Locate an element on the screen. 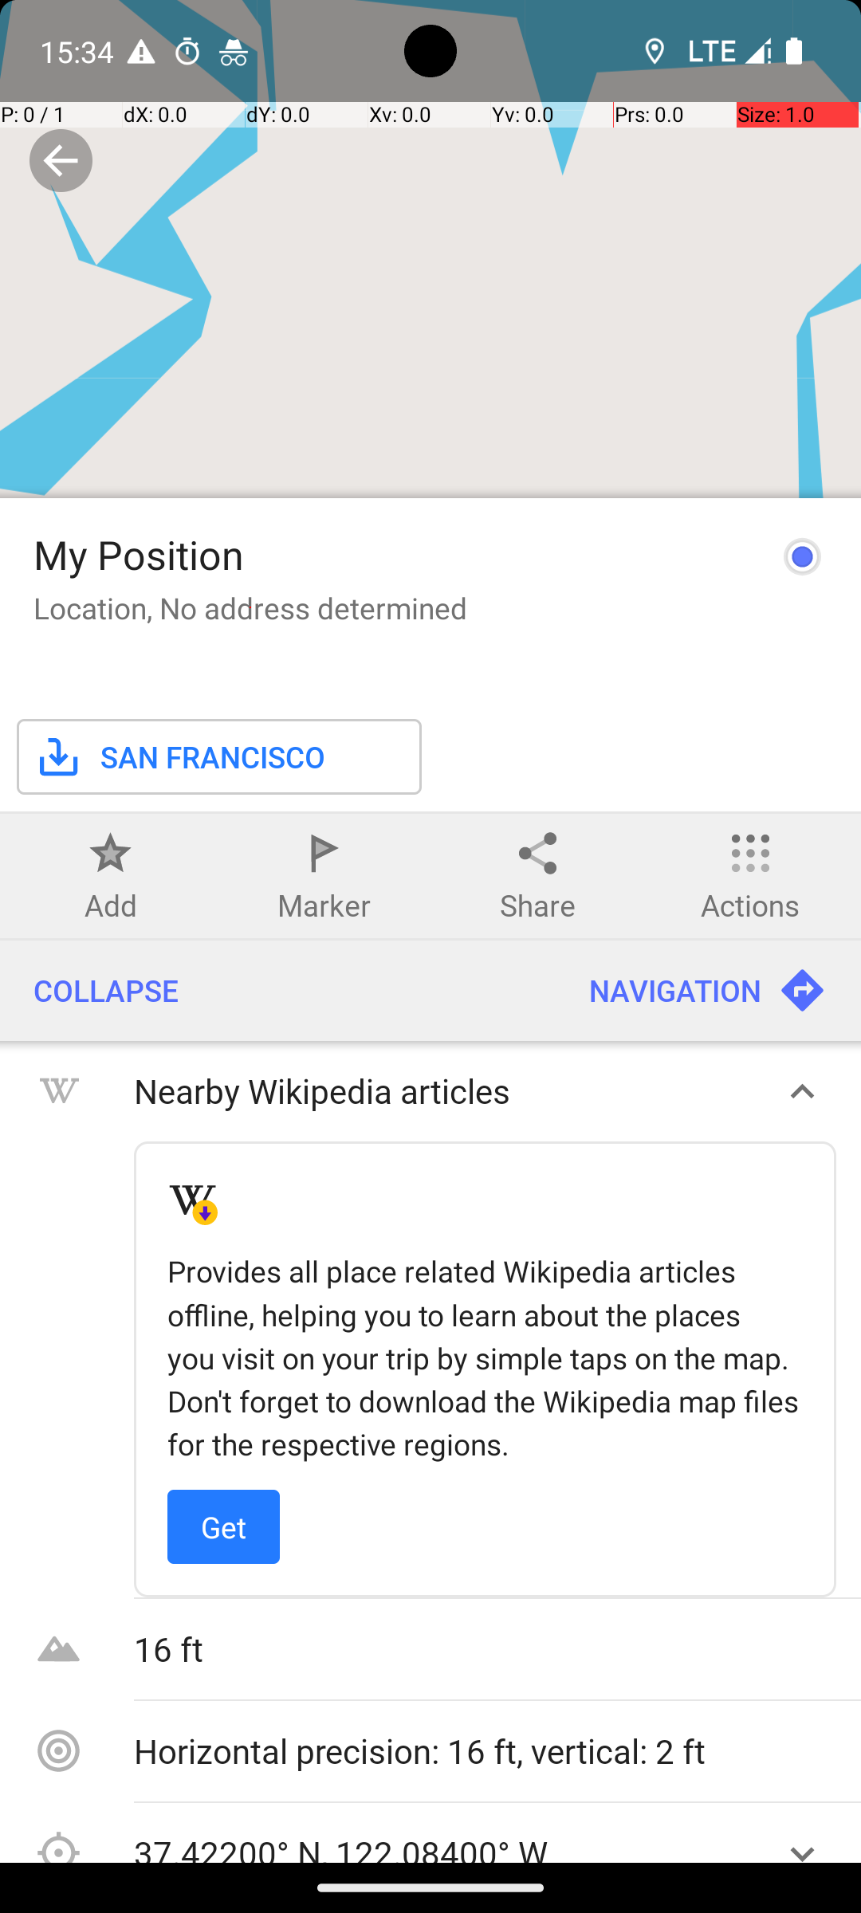 The width and height of the screenshot is (861, 1913). Add is located at coordinates (111, 905).